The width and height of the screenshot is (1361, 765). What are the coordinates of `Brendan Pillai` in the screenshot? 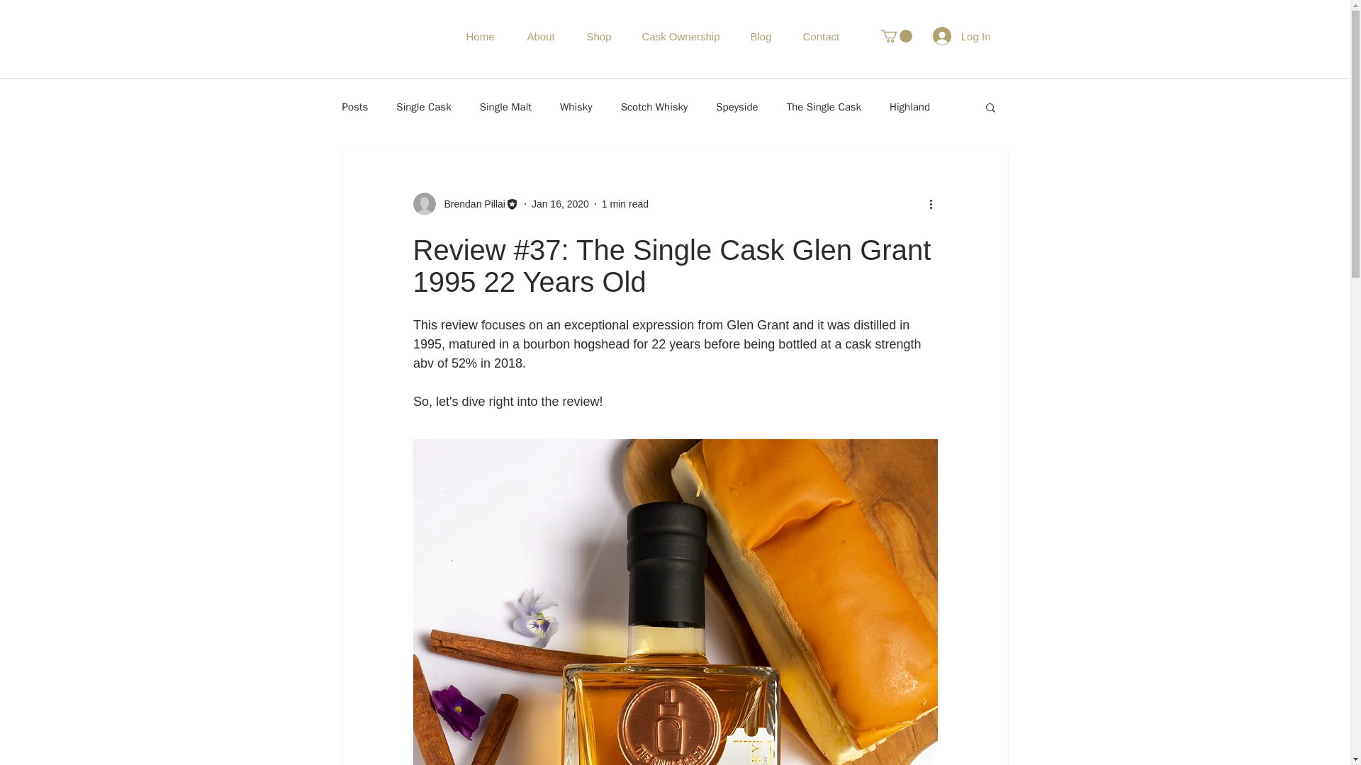 It's located at (465, 204).